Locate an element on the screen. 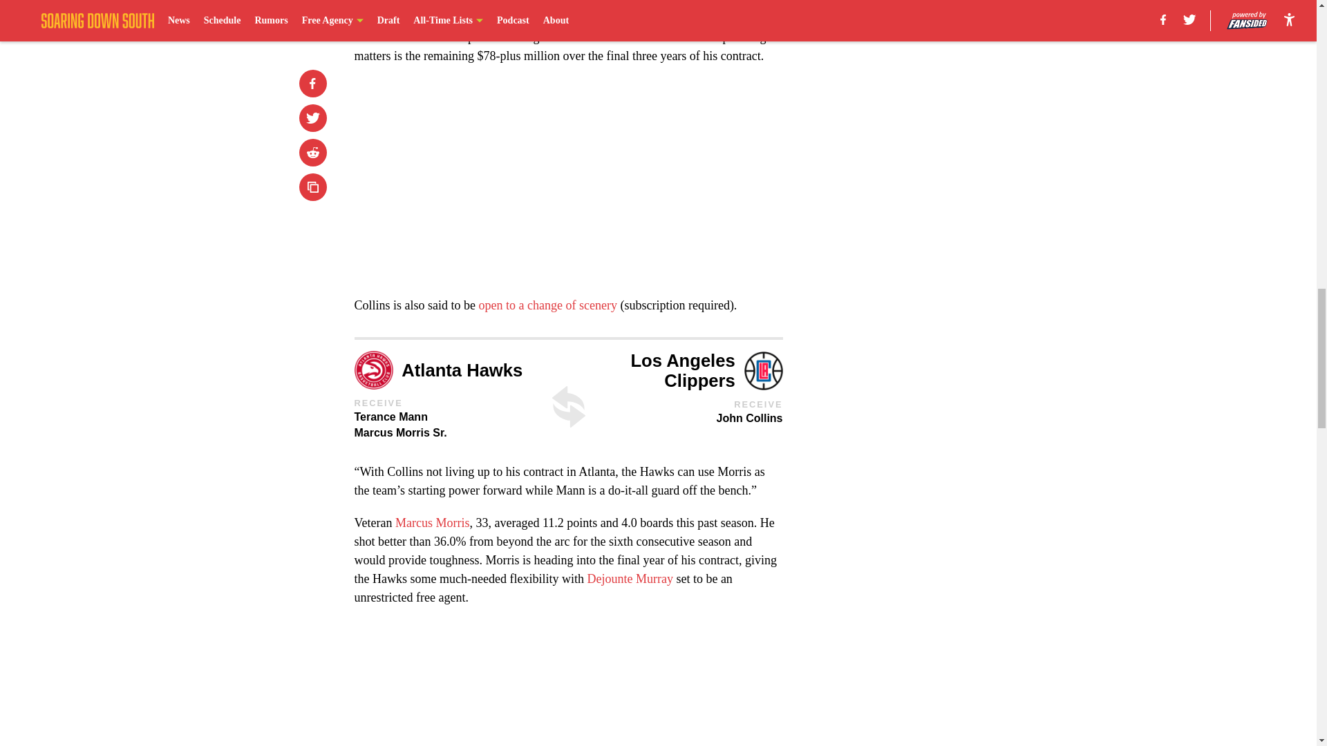 This screenshot has height=746, width=1327. Marcus Morris is located at coordinates (433, 522).